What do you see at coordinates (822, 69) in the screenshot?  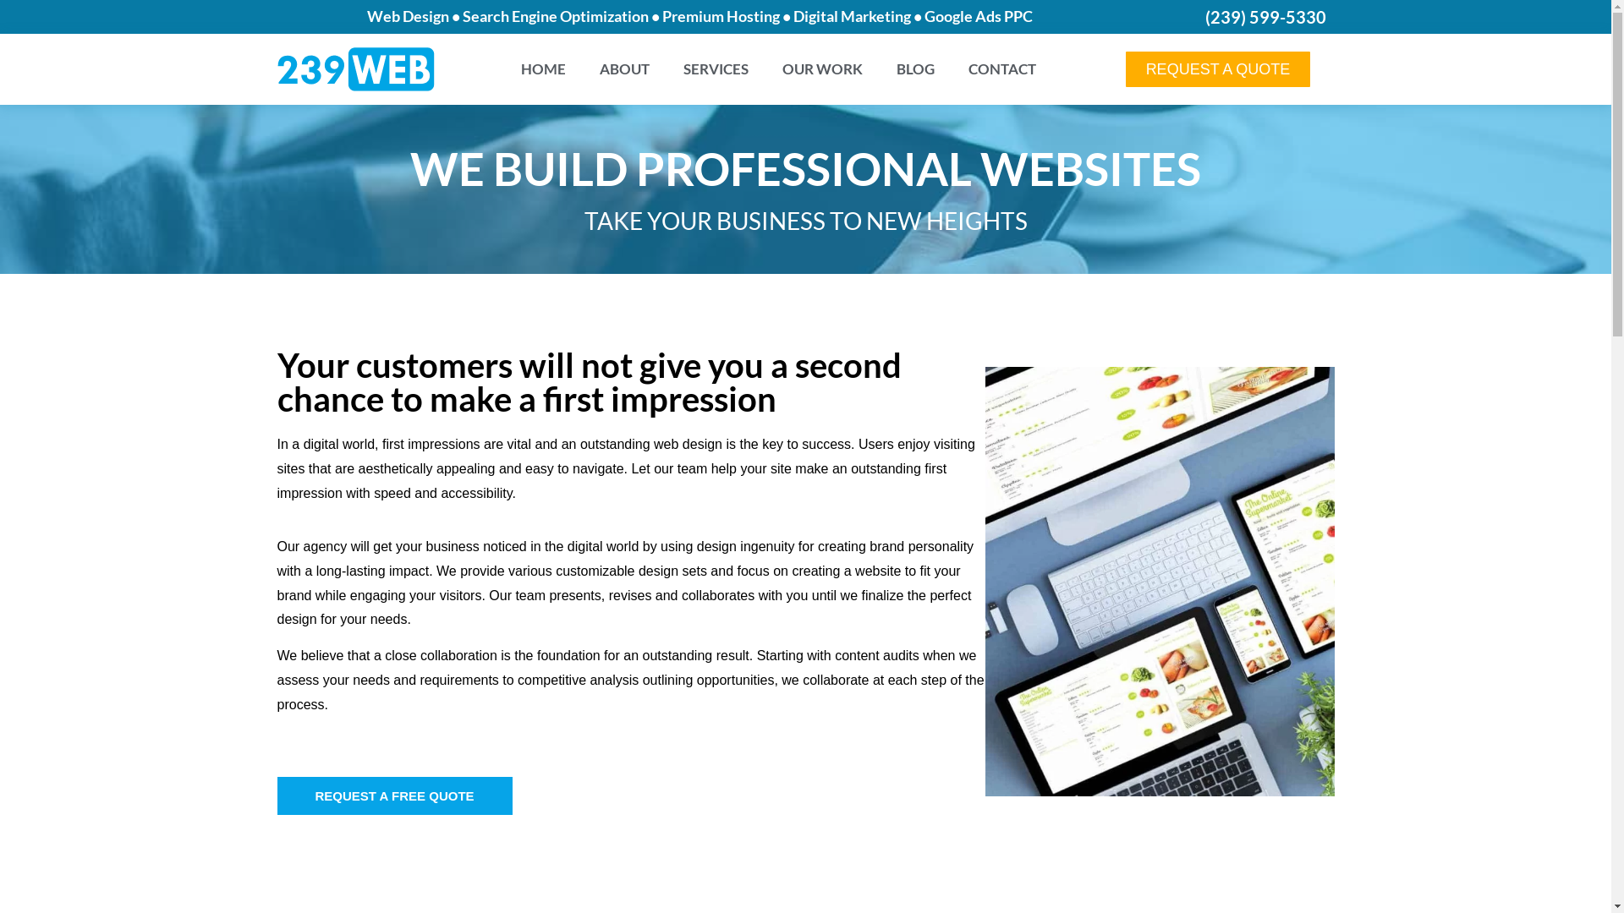 I see `OUR WORK` at bounding box center [822, 69].